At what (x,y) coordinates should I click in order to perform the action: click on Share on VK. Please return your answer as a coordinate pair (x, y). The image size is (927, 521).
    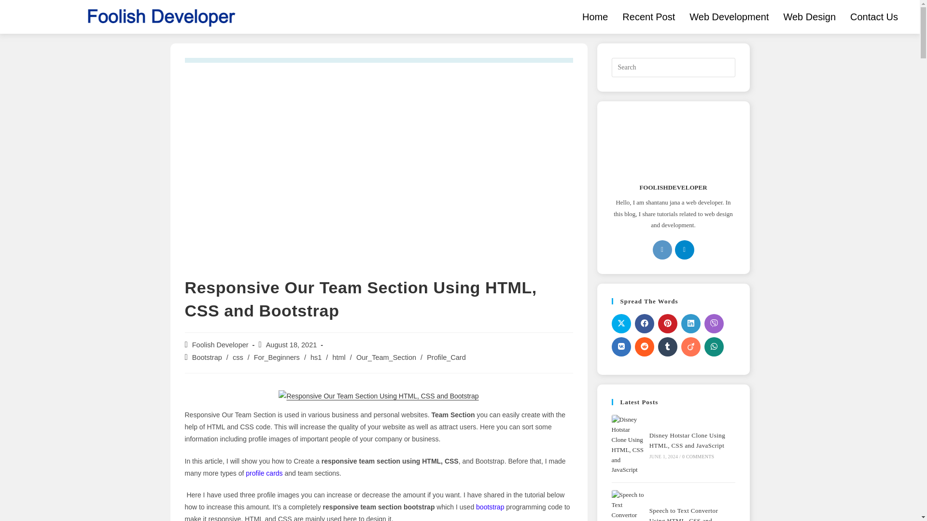
    Looking at the image, I should click on (620, 346).